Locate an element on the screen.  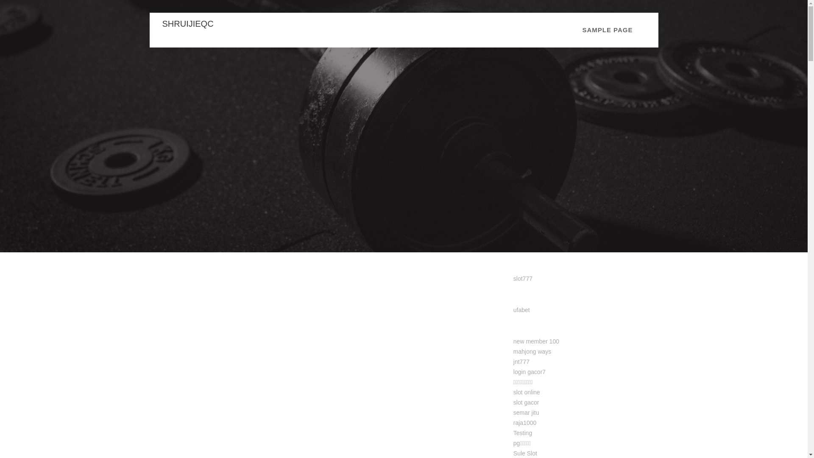
semar jitu is located at coordinates (526, 412).